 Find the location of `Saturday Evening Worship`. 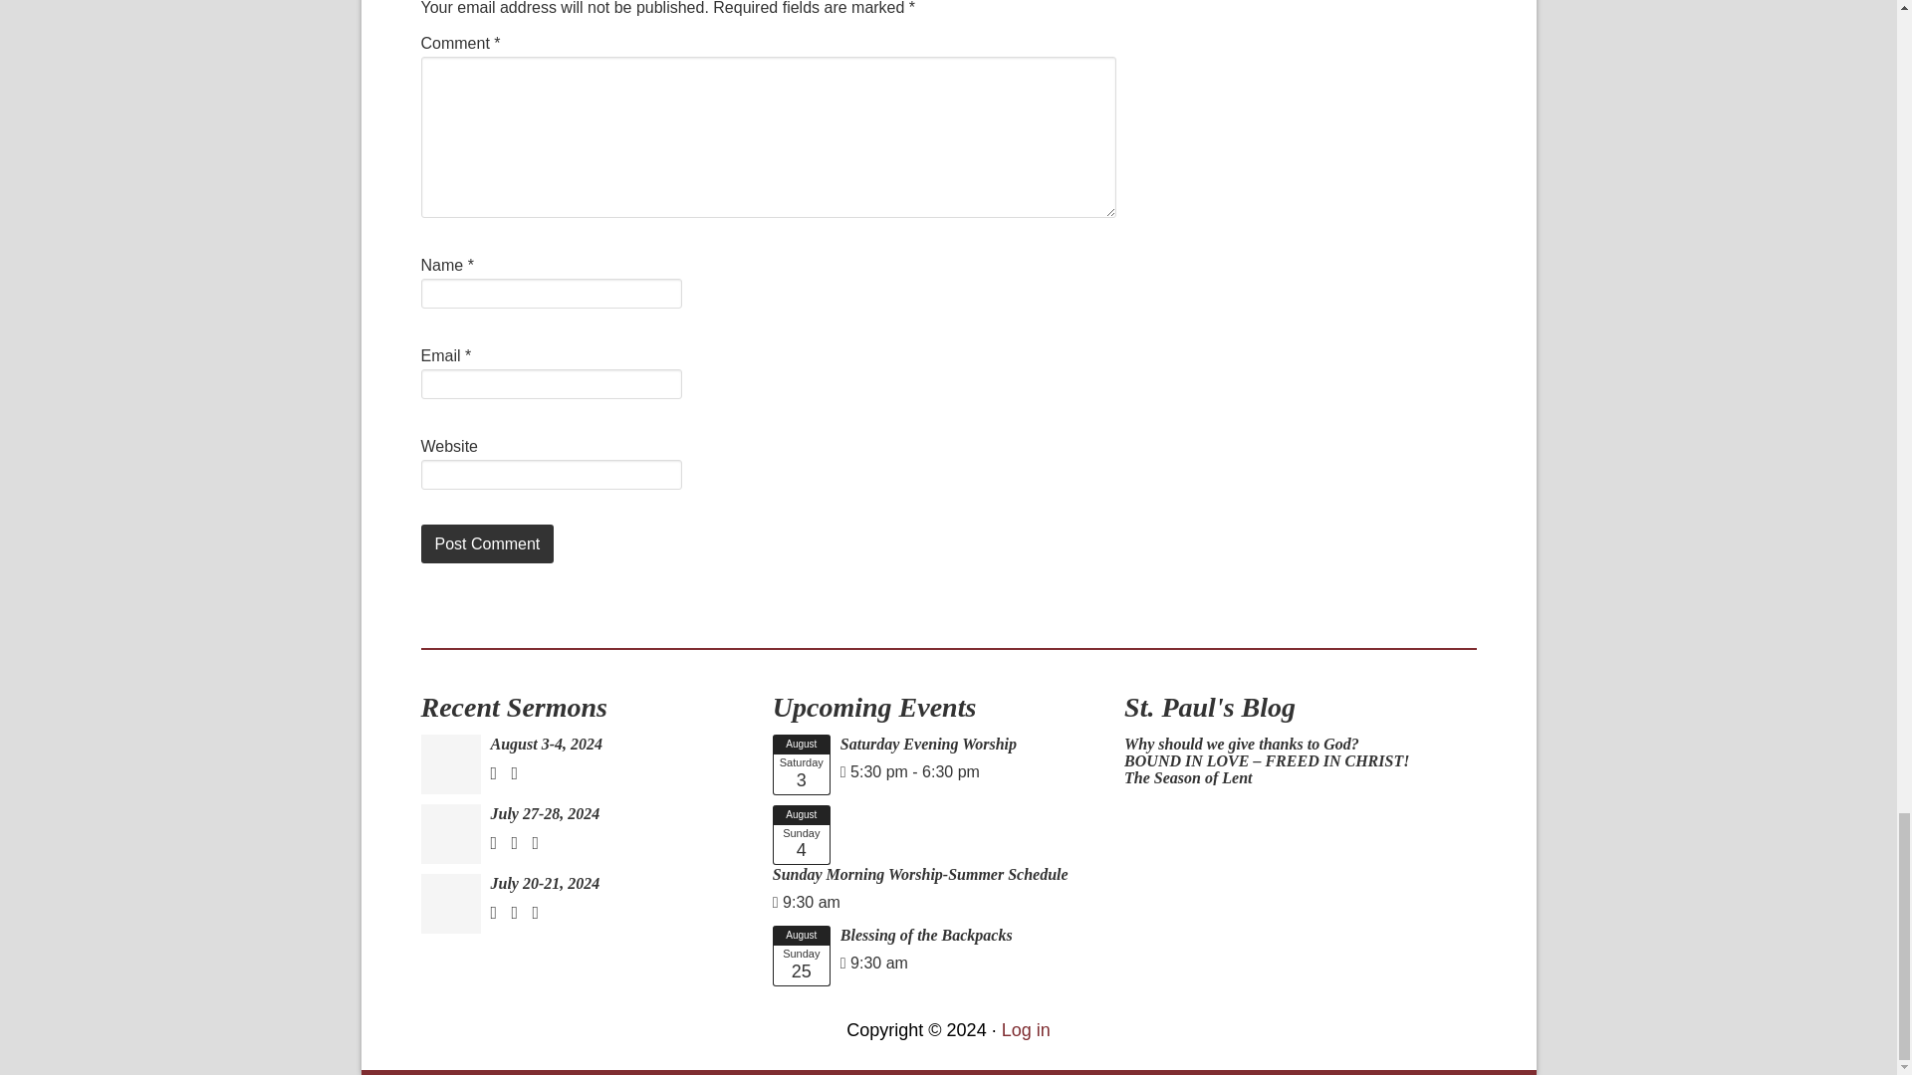

Saturday Evening Worship is located at coordinates (801, 764).